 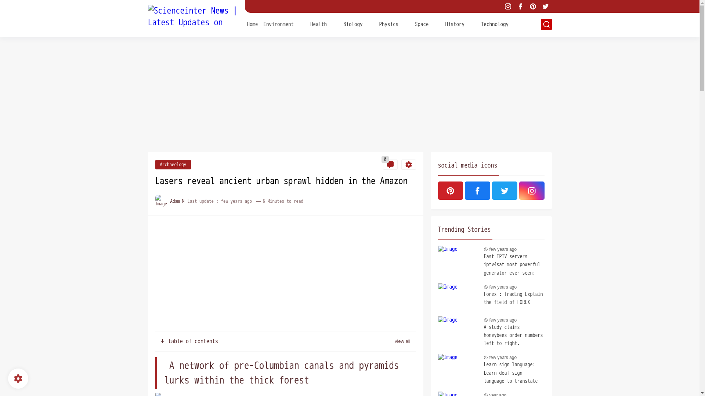 I want to click on Home, so click(x=252, y=24).